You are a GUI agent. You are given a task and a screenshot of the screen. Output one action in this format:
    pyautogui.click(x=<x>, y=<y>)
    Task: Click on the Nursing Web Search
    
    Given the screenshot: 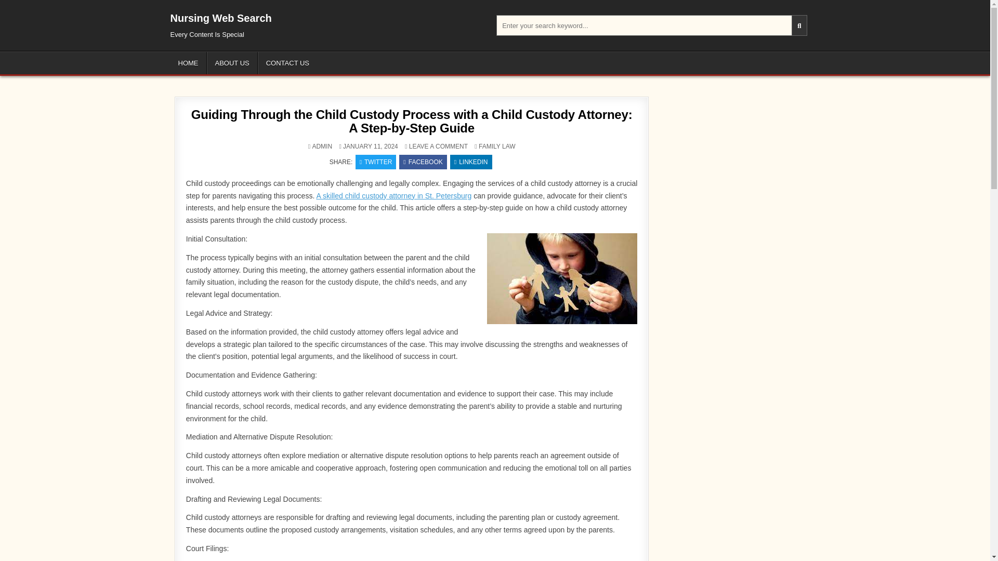 What is the action you would take?
    pyautogui.click(x=221, y=18)
    